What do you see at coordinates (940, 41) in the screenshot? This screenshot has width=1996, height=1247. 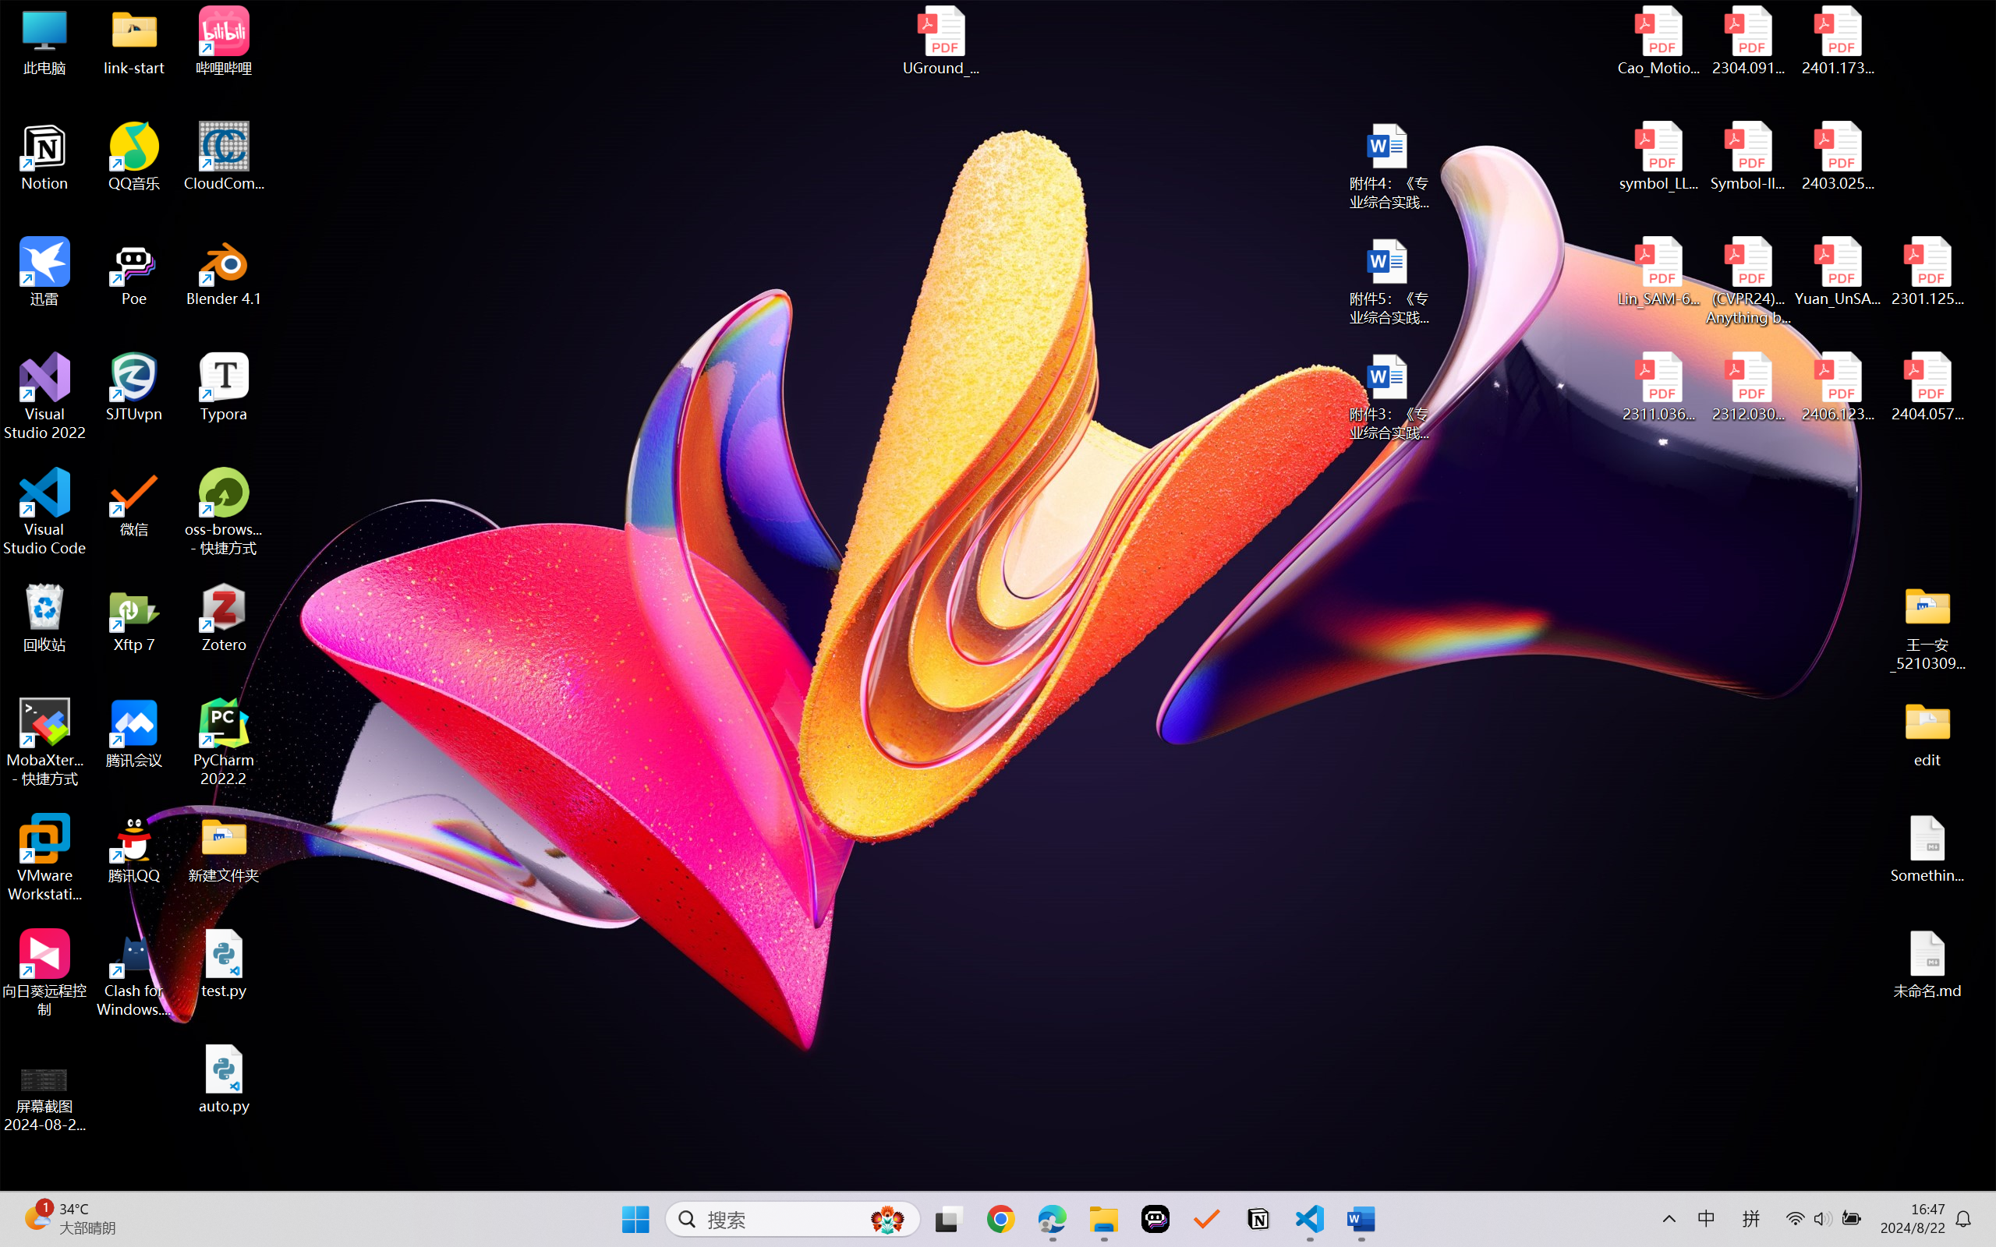 I see `UGround_paper.pdf` at bounding box center [940, 41].